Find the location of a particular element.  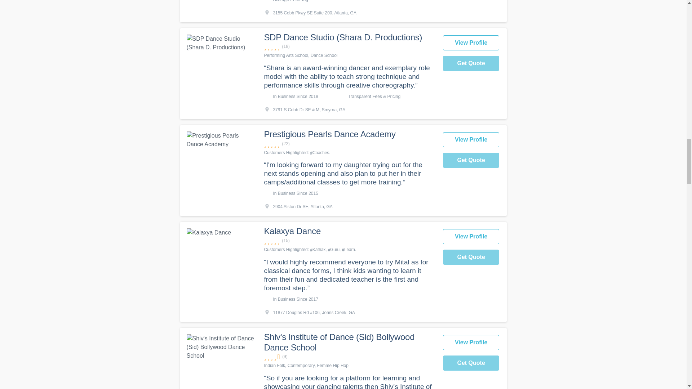

4.7 is located at coordinates (349, 144).